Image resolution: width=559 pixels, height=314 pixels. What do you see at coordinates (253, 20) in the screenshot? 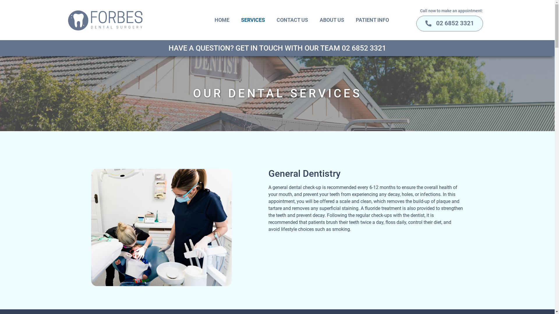
I see `SERVICES` at bounding box center [253, 20].